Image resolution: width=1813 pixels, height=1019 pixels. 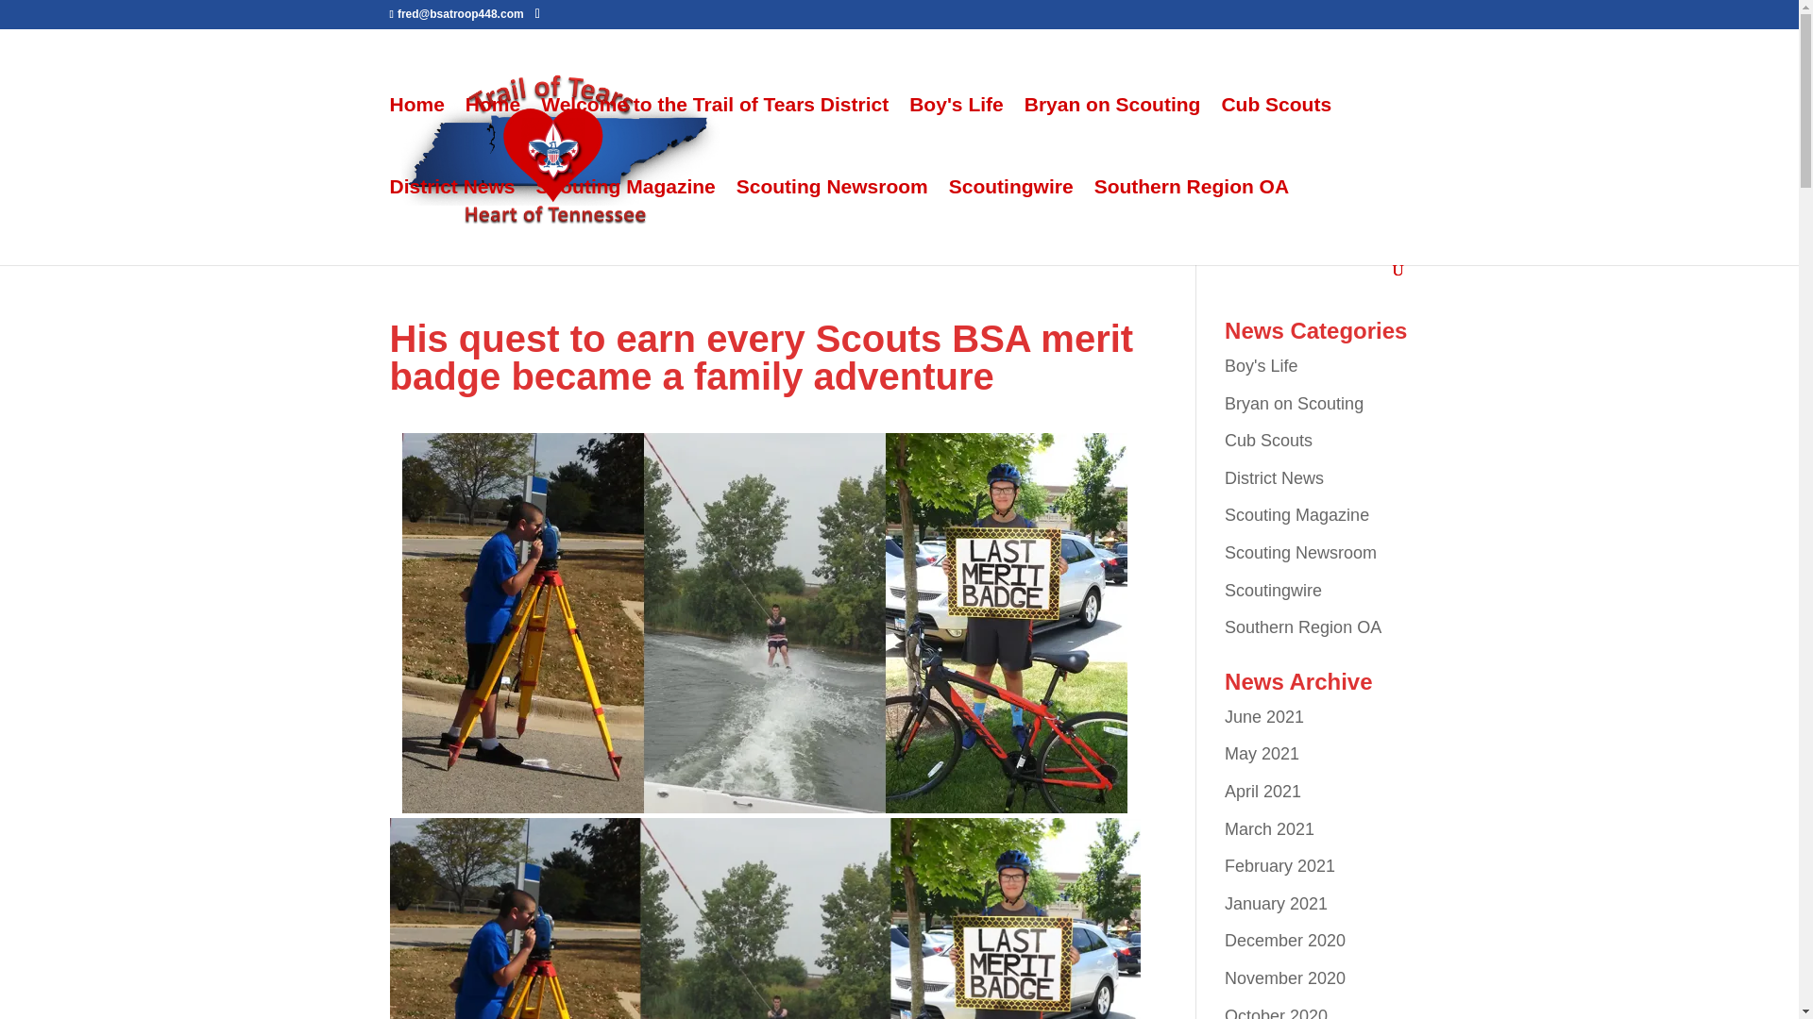 I want to click on Bryan on Scouting, so click(x=1294, y=404).